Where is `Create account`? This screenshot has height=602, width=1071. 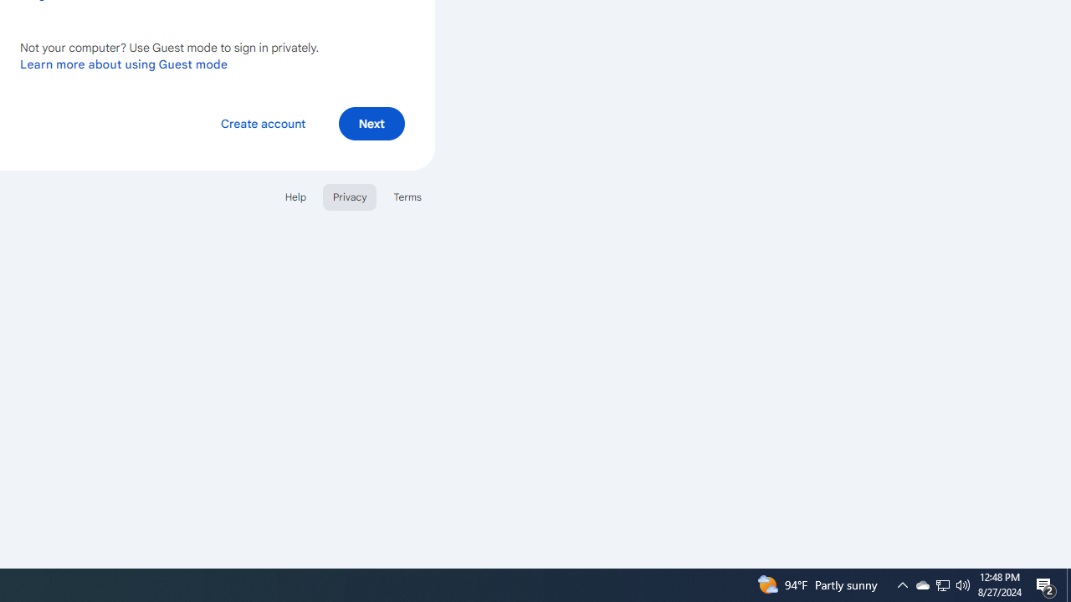
Create account is located at coordinates (263, 122).